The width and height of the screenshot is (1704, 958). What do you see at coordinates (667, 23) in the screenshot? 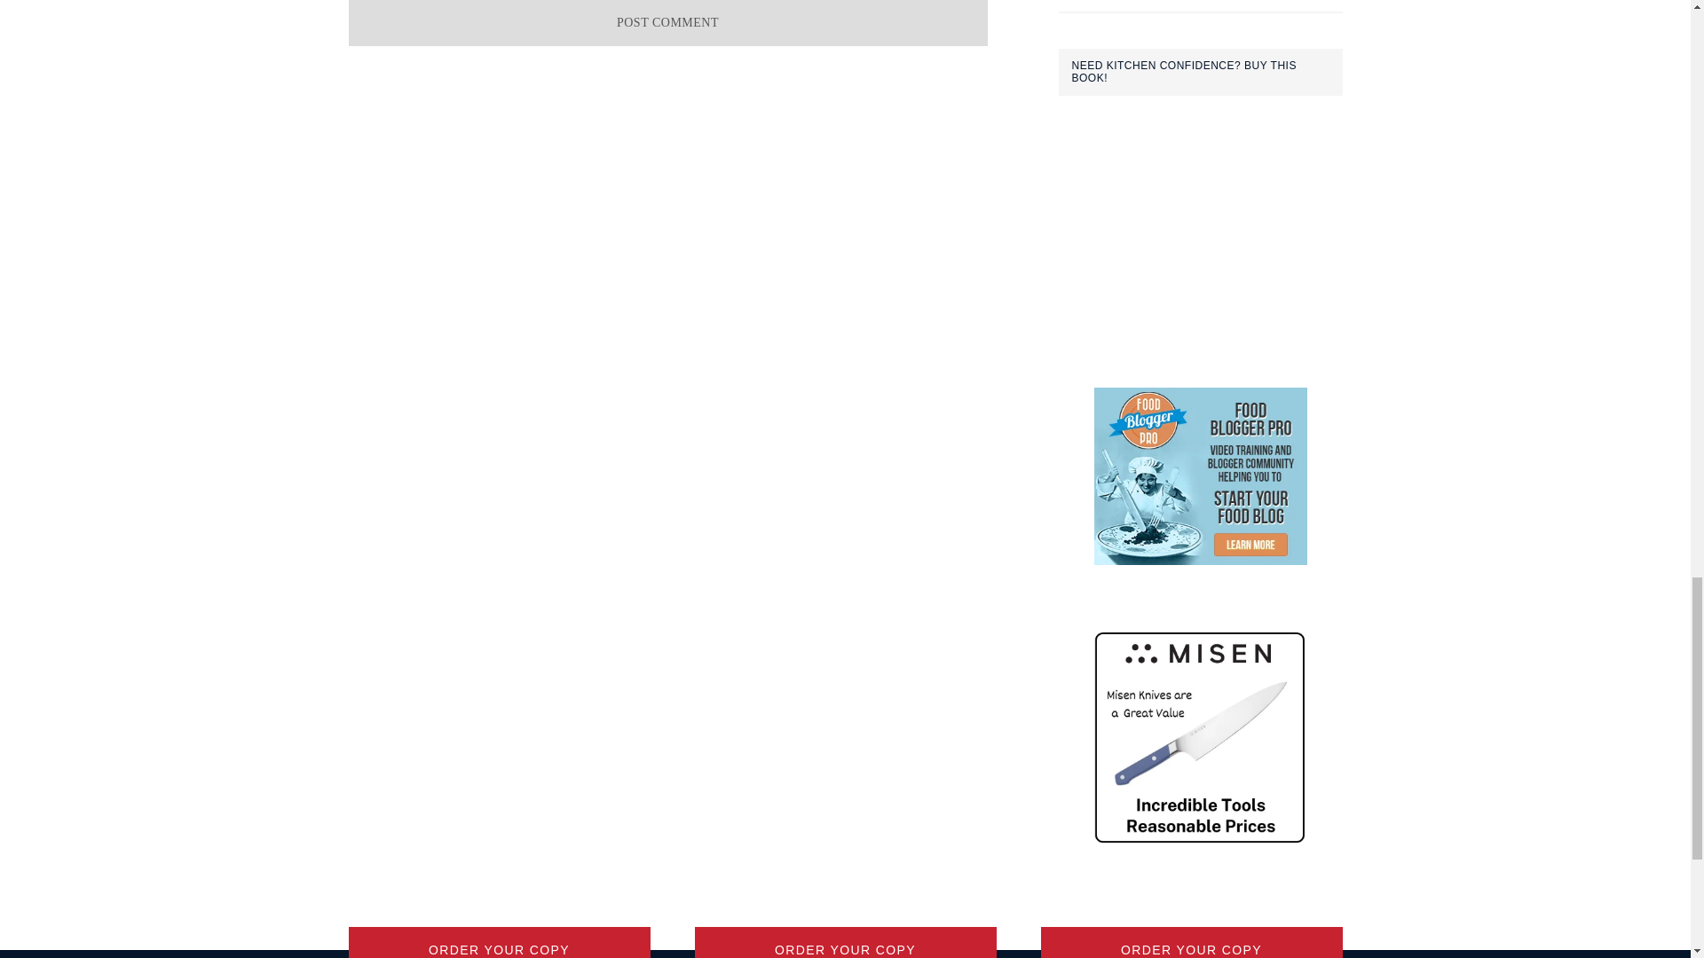
I see `Post Comment` at bounding box center [667, 23].